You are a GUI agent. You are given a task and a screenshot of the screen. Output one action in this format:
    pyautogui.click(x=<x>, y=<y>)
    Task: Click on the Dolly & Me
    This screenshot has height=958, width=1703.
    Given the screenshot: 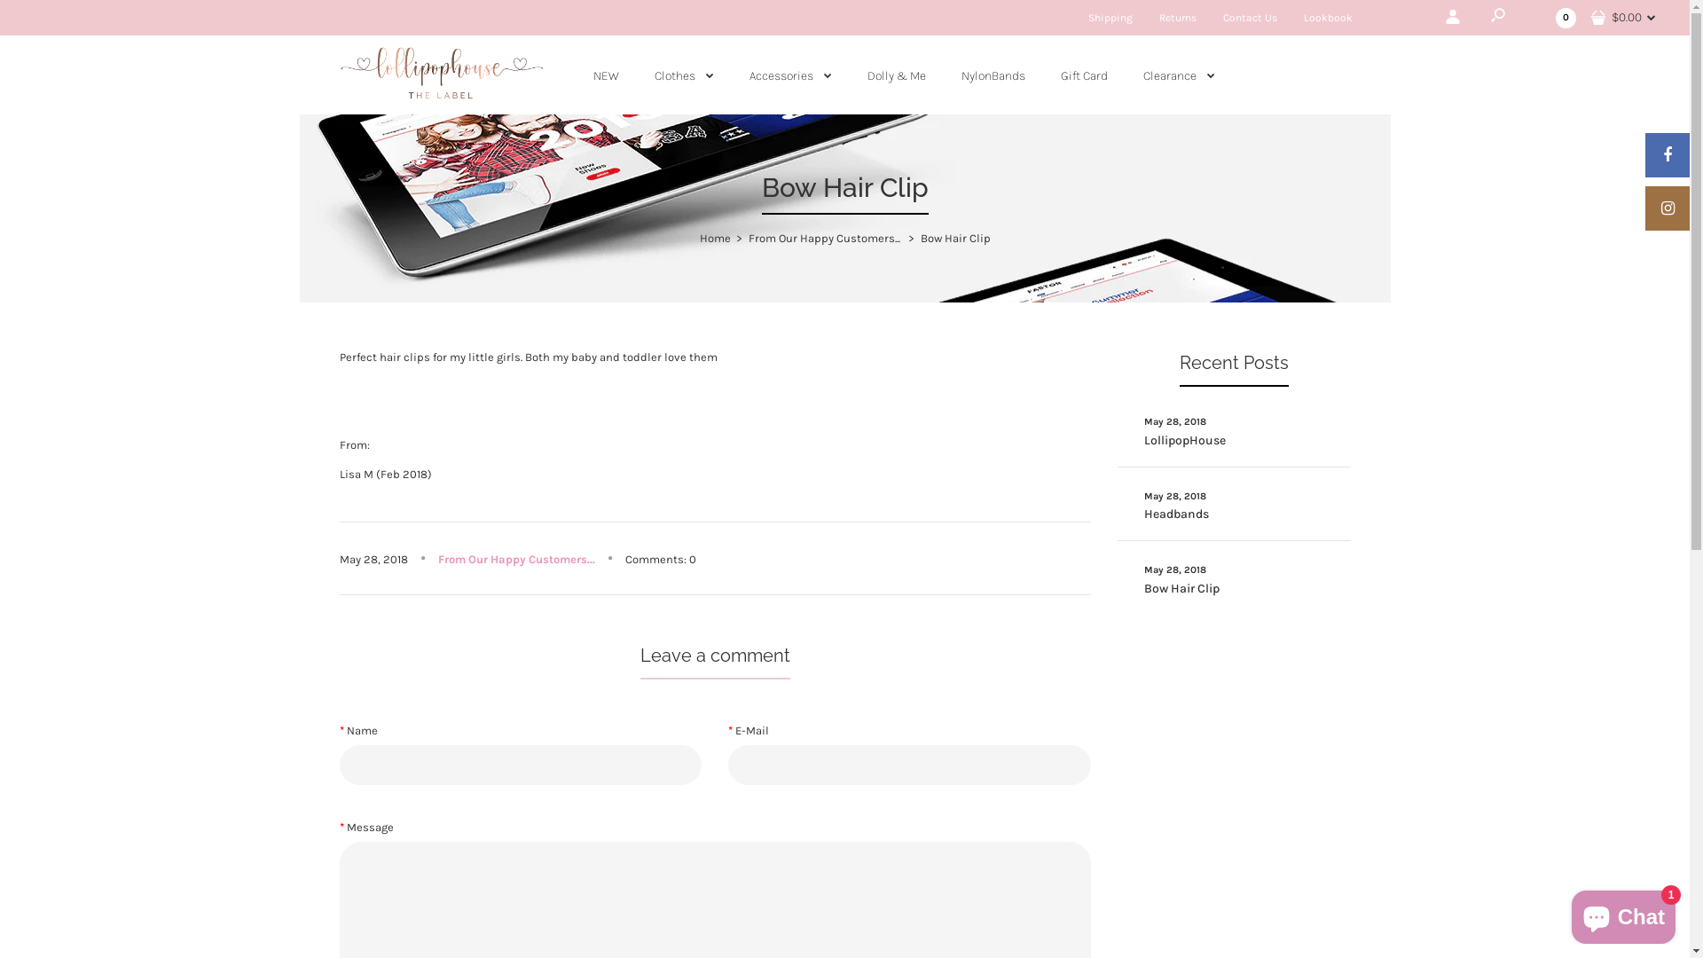 What is the action you would take?
    pyautogui.click(x=897, y=75)
    